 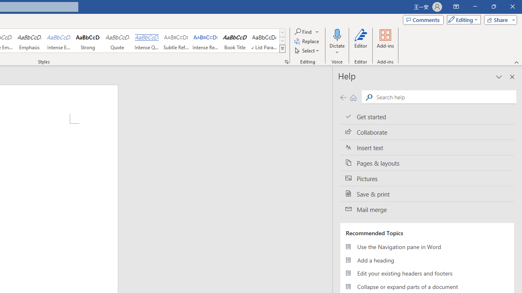 What do you see at coordinates (427, 210) in the screenshot?
I see `Mail merge` at bounding box center [427, 210].